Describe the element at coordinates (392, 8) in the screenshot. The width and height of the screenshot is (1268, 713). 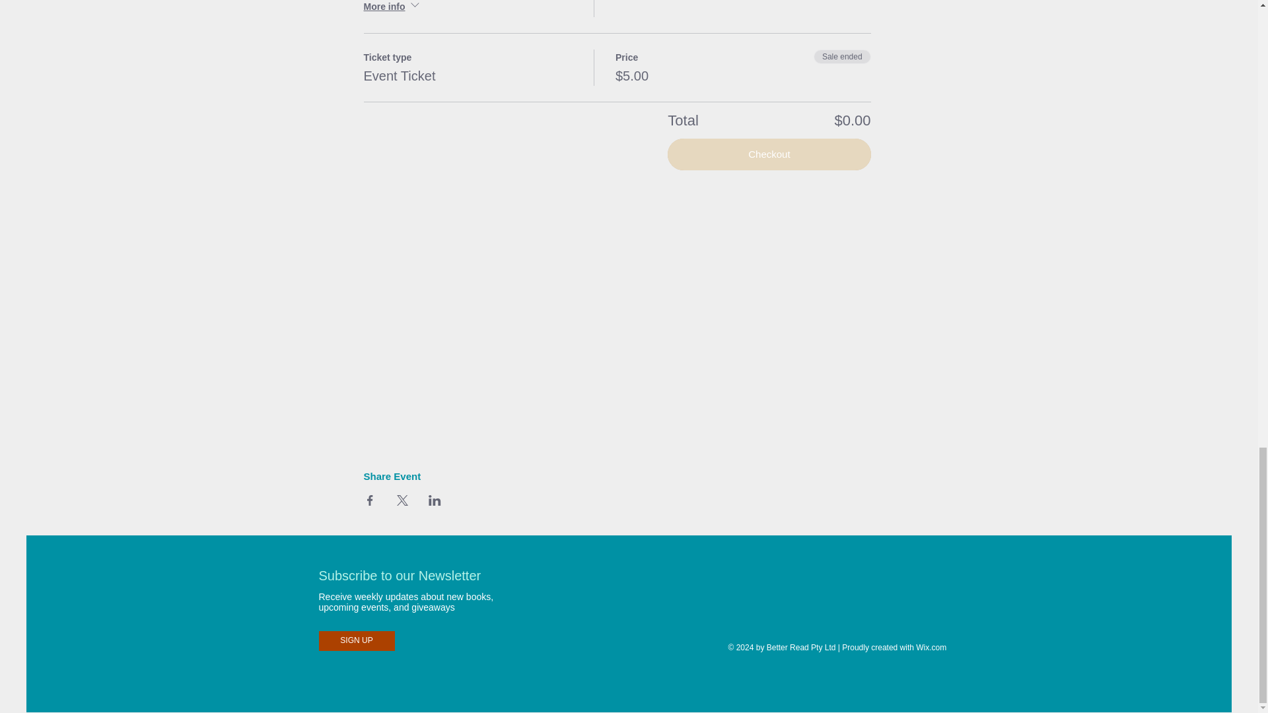
I see `More info` at that location.